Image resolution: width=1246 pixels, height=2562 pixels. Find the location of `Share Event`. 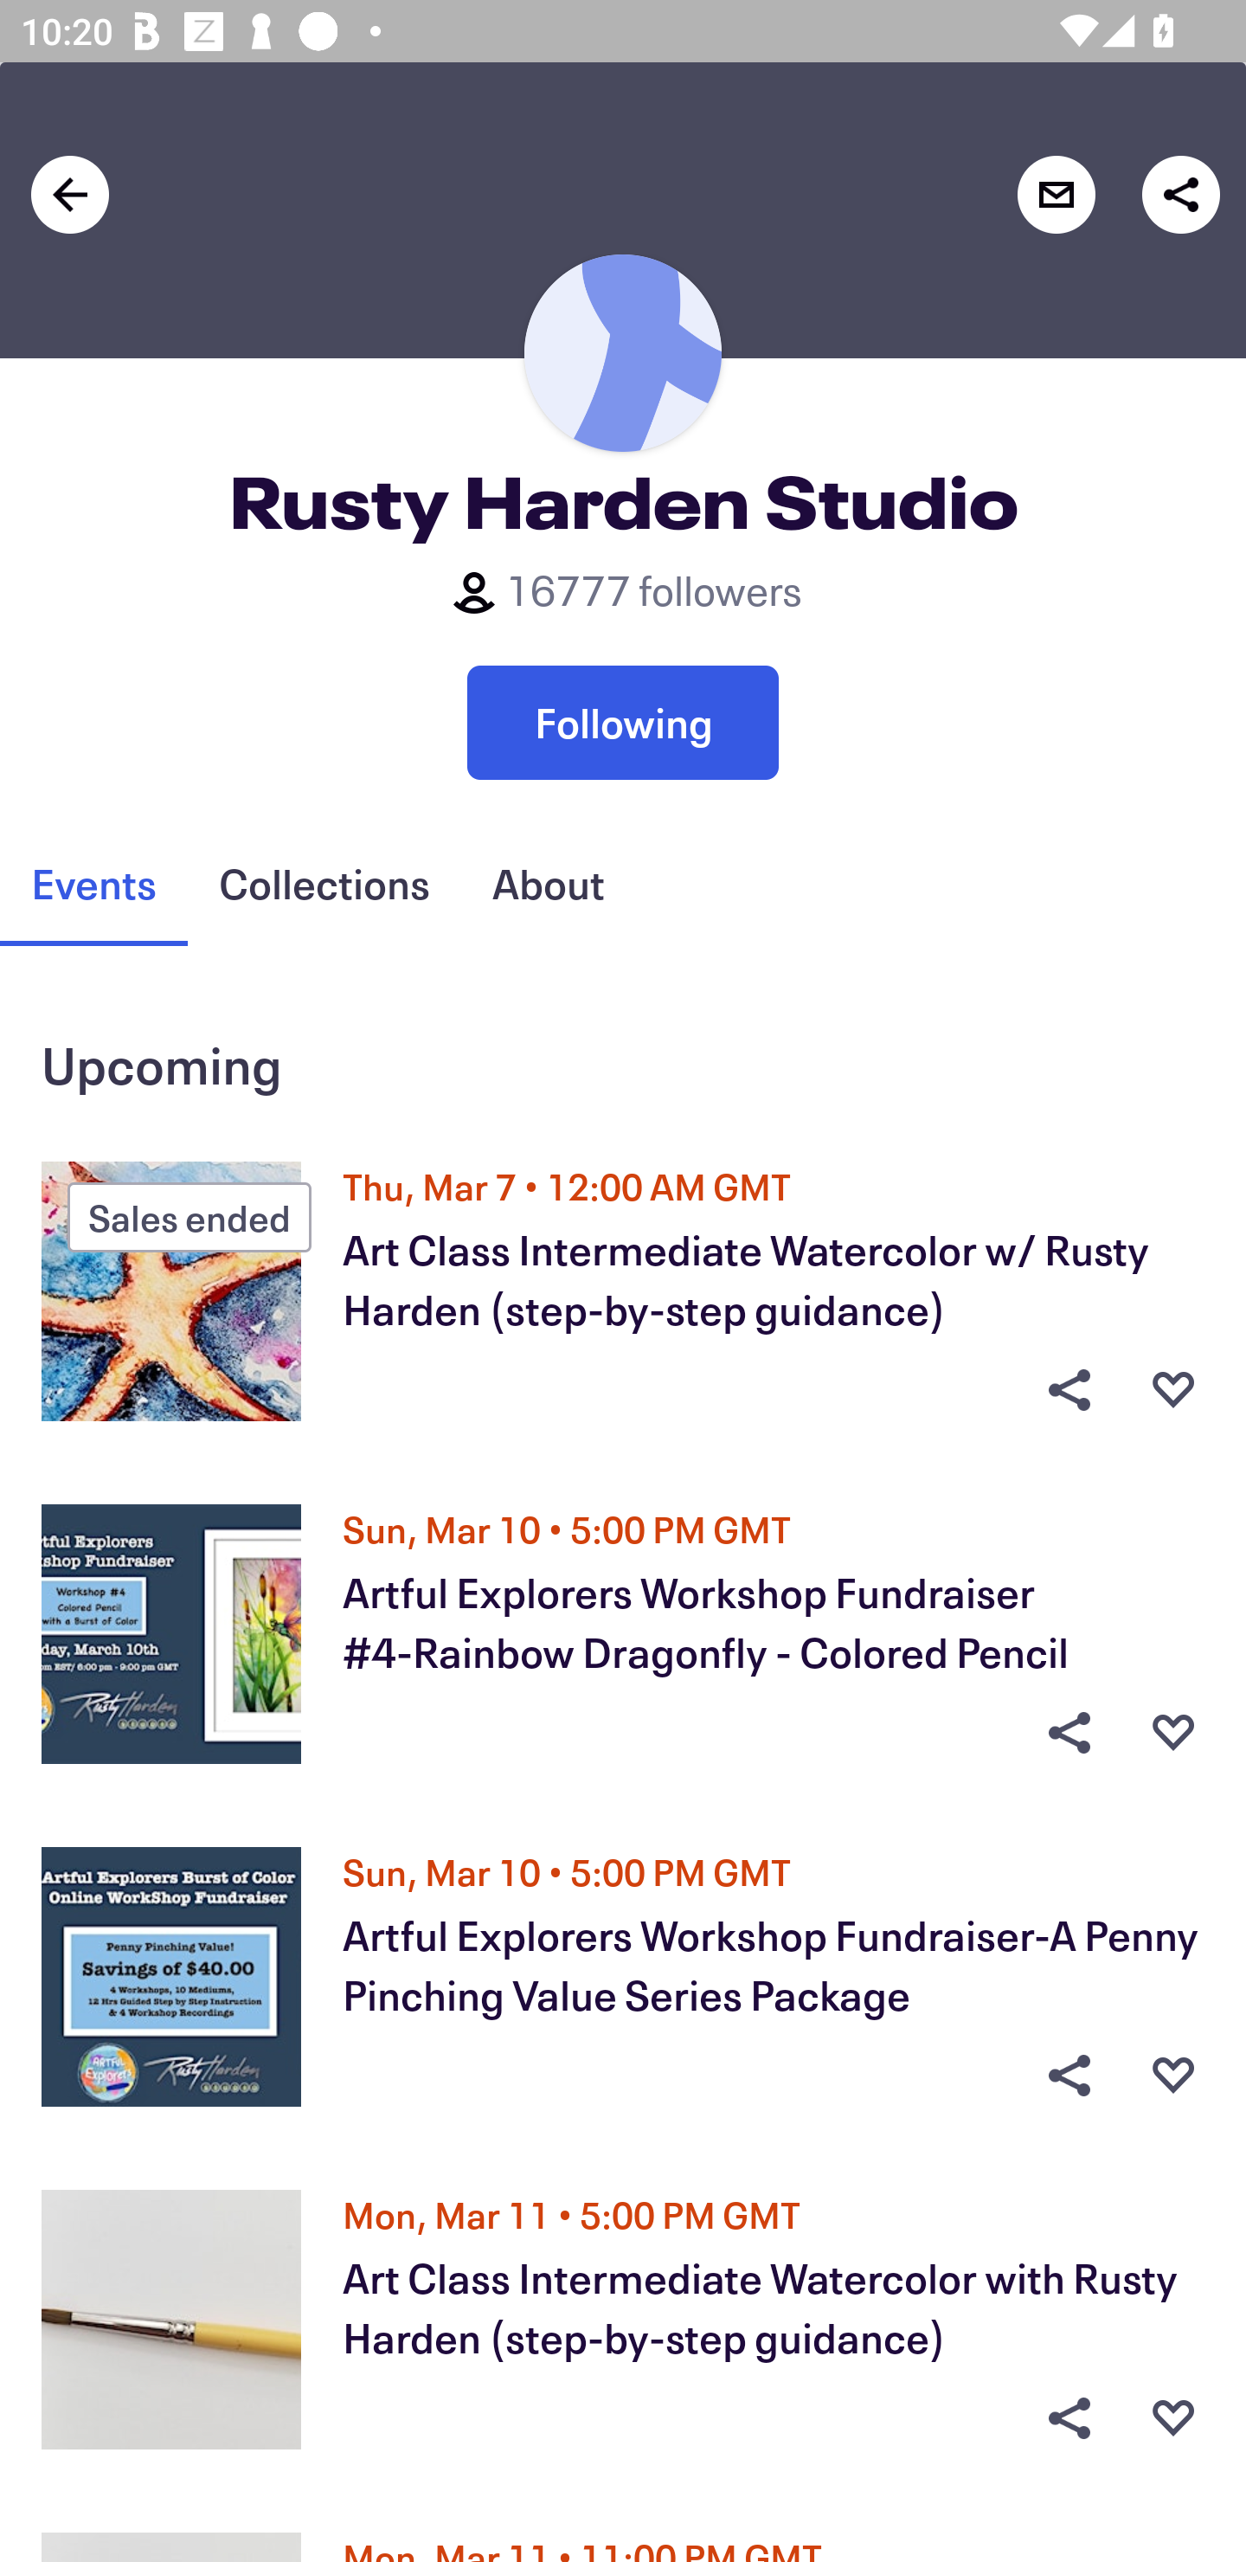

Share Event is located at coordinates (1069, 1389).